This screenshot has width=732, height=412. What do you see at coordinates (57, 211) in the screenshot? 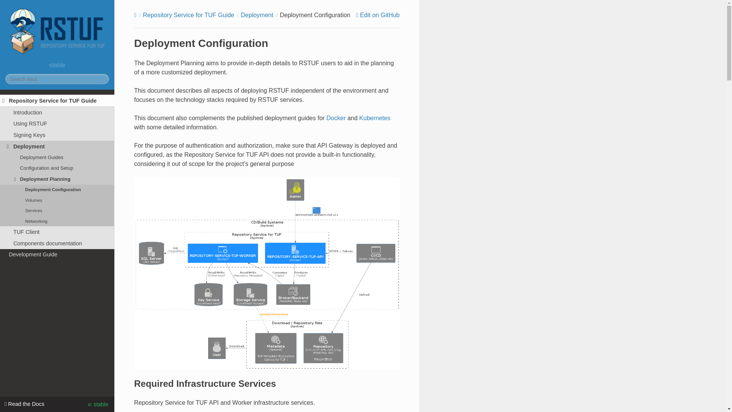
I see `Services` at bounding box center [57, 211].